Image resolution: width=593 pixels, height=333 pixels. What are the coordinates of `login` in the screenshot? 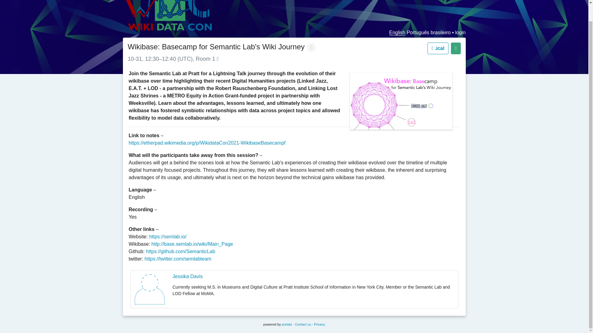 It's located at (460, 32).